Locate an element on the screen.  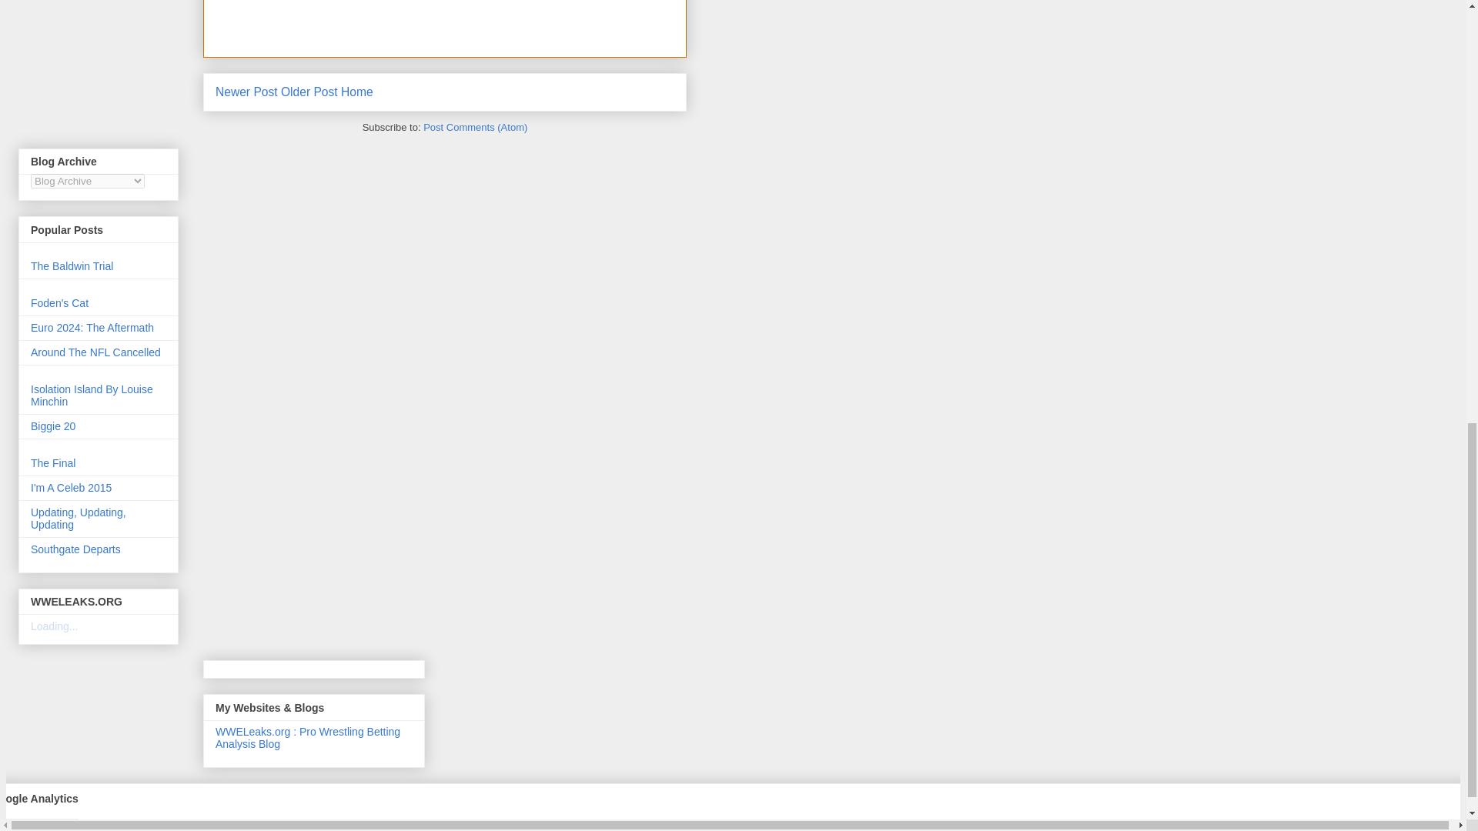
Home is located at coordinates (357, 92).